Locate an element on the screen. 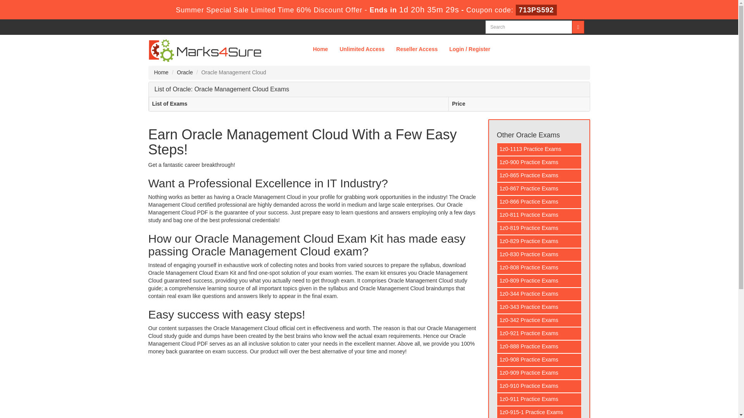 Image resolution: width=744 pixels, height=418 pixels. 1z0-910 is located at coordinates (539, 386).